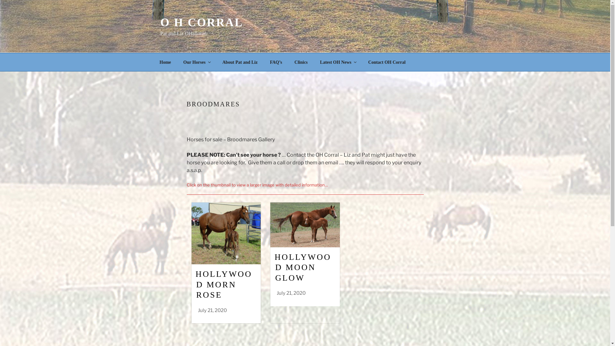 The width and height of the screenshot is (615, 346). What do you see at coordinates (197, 62) in the screenshot?
I see `Our Horses` at bounding box center [197, 62].